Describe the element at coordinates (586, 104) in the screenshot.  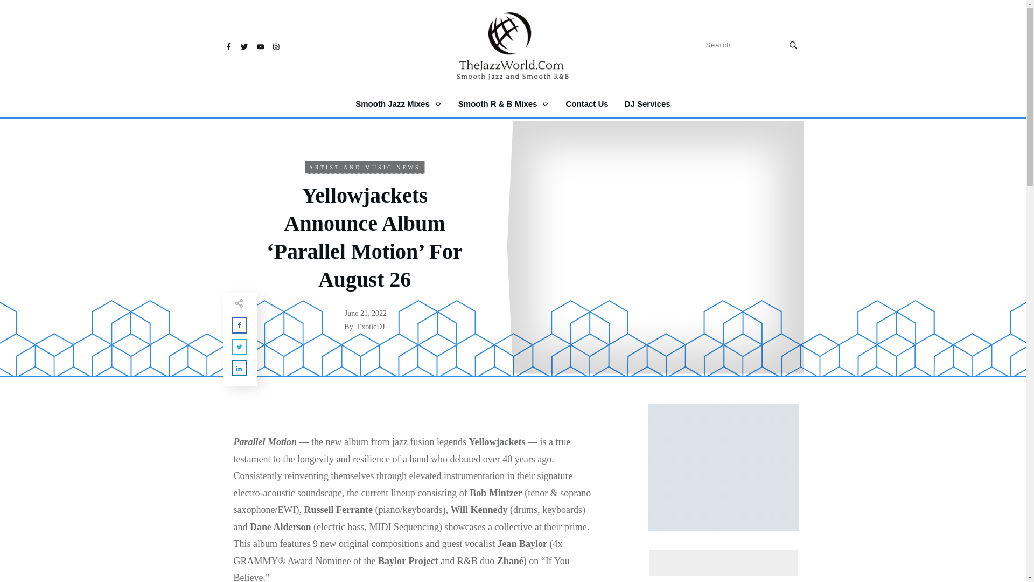
I see `Contact Us` at that location.